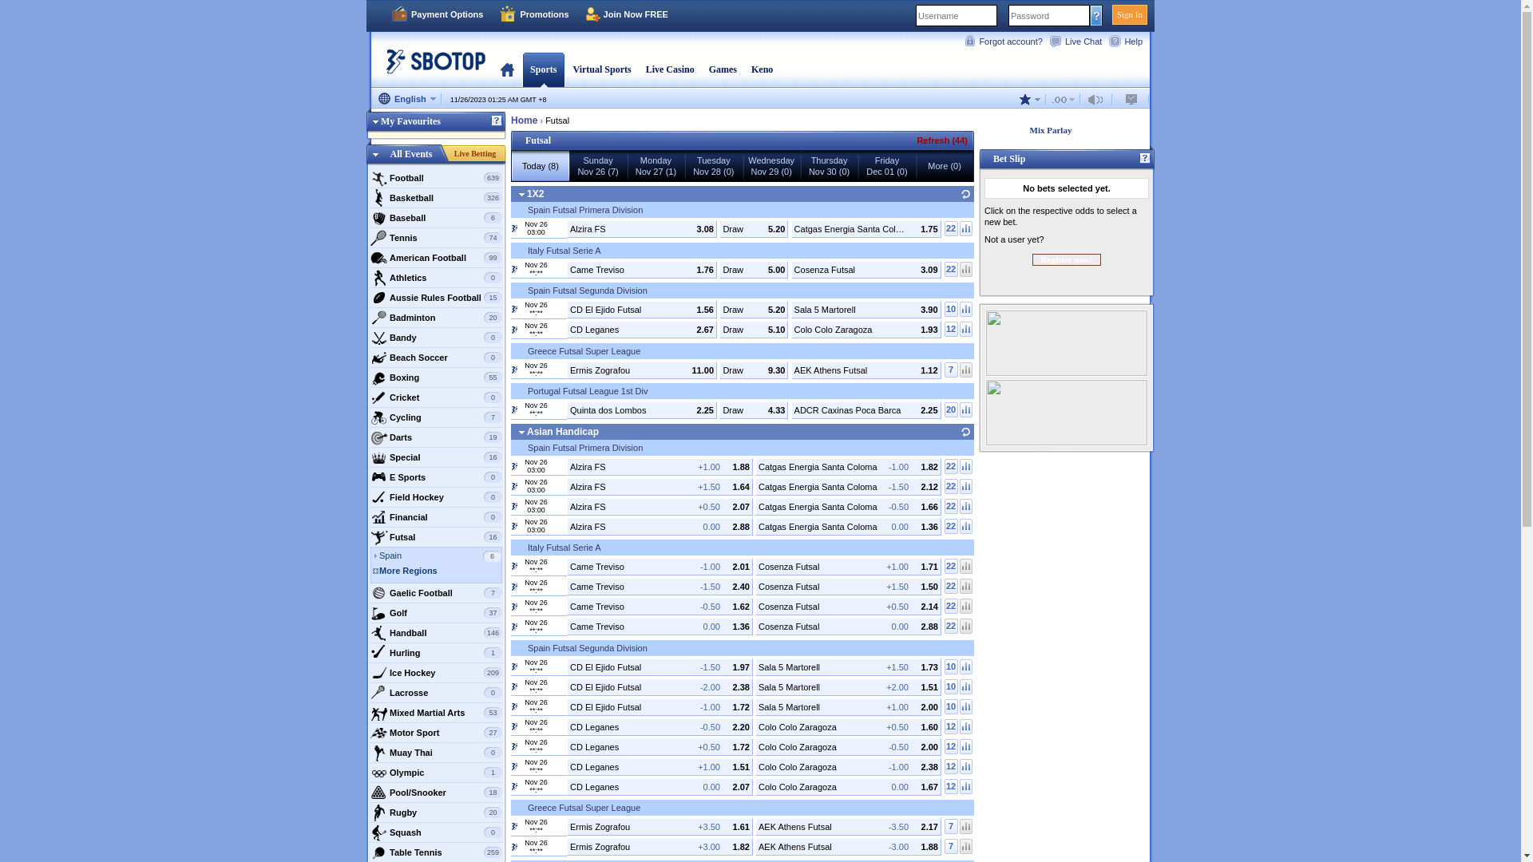 Image resolution: width=1533 pixels, height=862 pixels. I want to click on 1.60
+0.50
Colo Colo Zaragoza, so click(848, 727).